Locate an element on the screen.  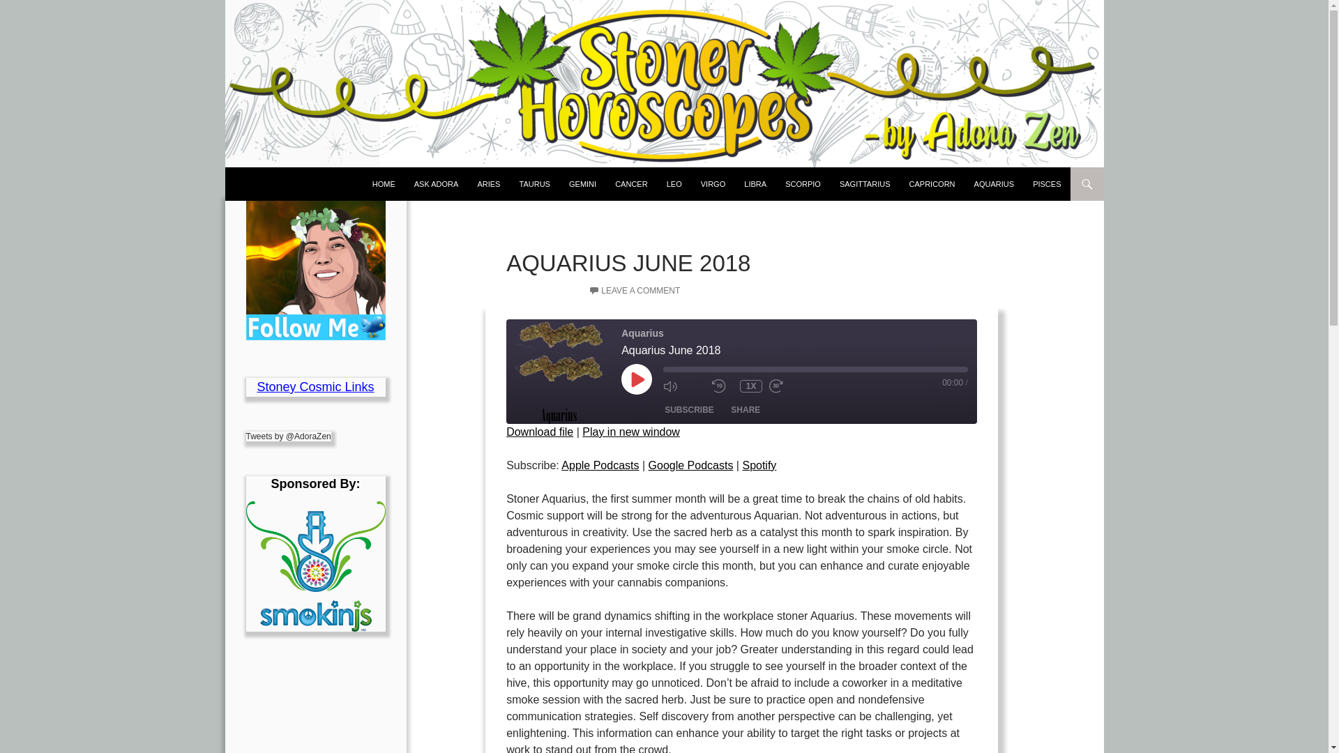
ASK ADORA is located at coordinates (437, 184).